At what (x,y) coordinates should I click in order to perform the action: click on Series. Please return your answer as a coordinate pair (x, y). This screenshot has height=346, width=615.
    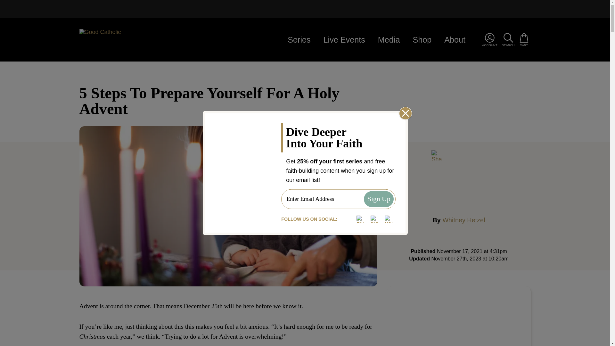
    Looking at the image, I should click on (299, 40).